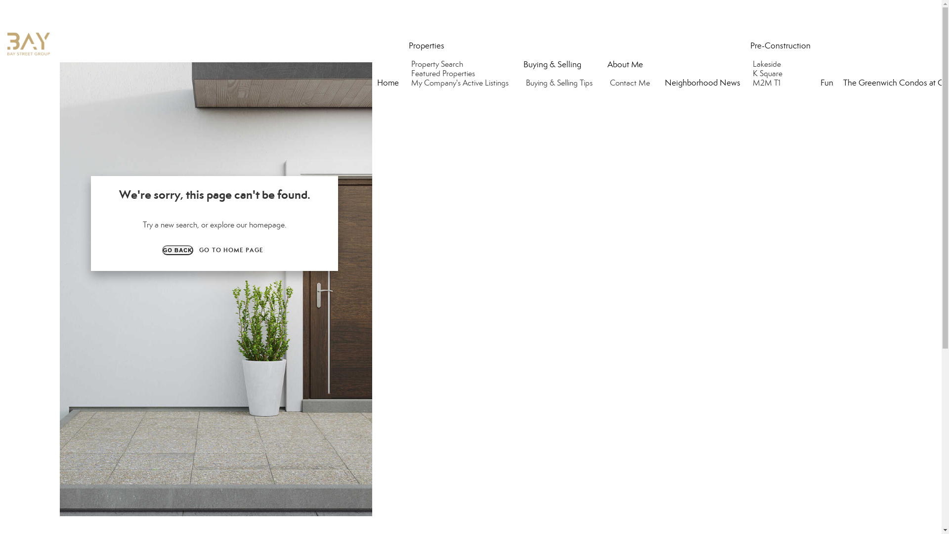 The width and height of the screenshot is (949, 534). Describe the element at coordinates (780, 45) in the screenshot. I see `Pre-Construction` at that location.